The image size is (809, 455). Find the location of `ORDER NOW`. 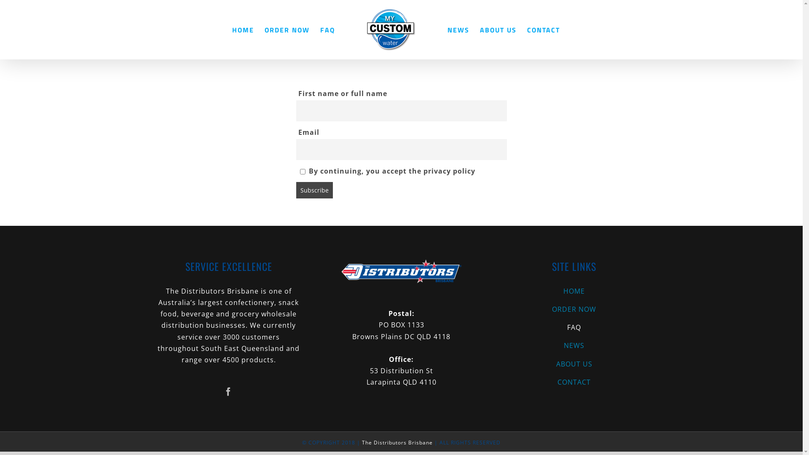

ORDER NOW is located at coordinates (287, 29).